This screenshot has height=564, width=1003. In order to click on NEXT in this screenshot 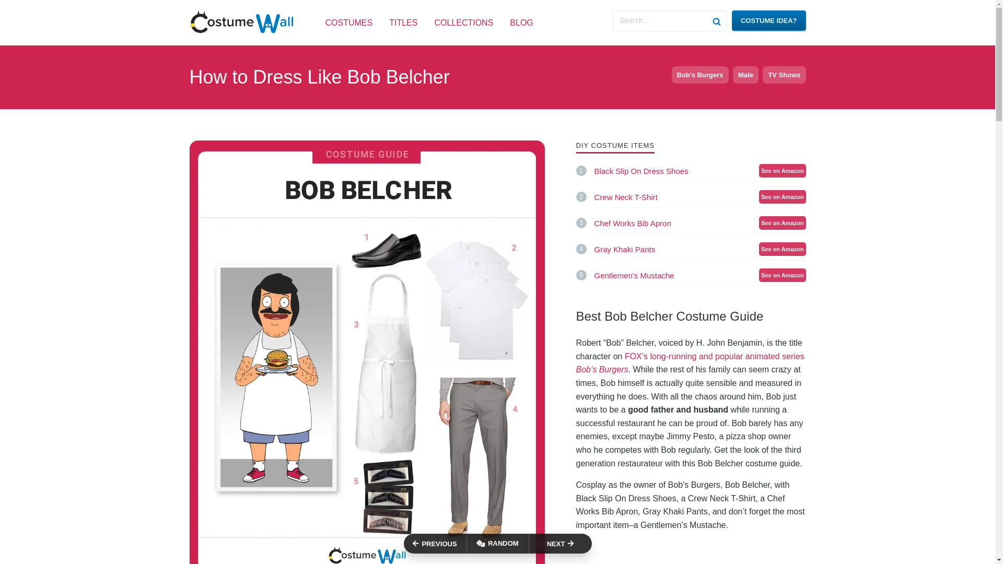, I will do `click(464, 22)`.